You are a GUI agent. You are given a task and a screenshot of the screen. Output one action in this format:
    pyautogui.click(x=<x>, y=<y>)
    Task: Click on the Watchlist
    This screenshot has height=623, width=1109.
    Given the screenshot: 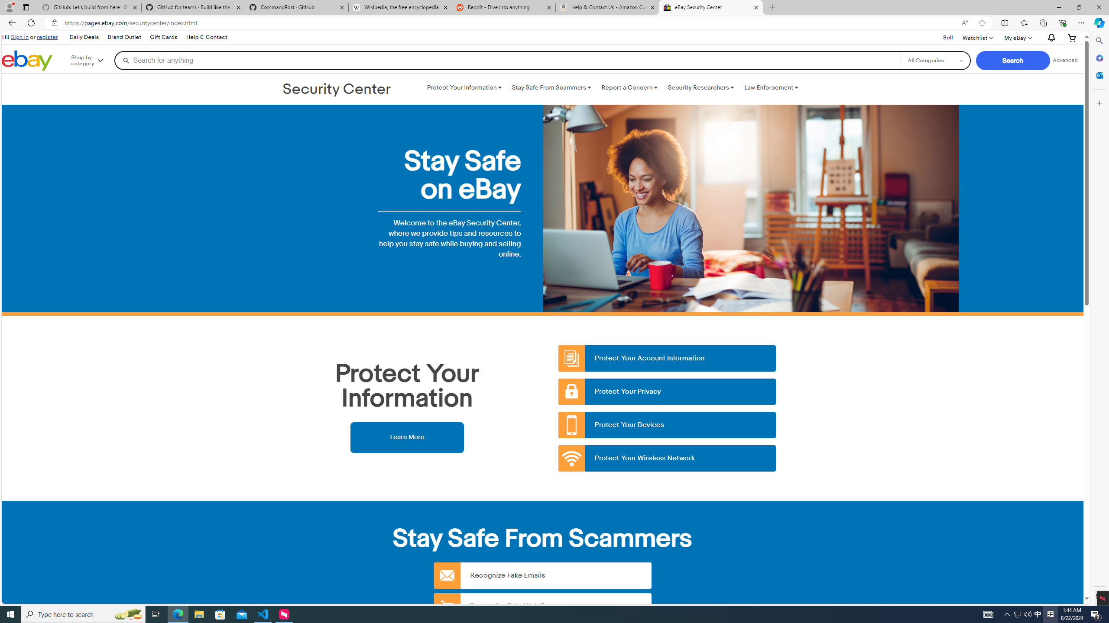 What is the action you would take?
    pyautogui.click(x=977, y=37)
    